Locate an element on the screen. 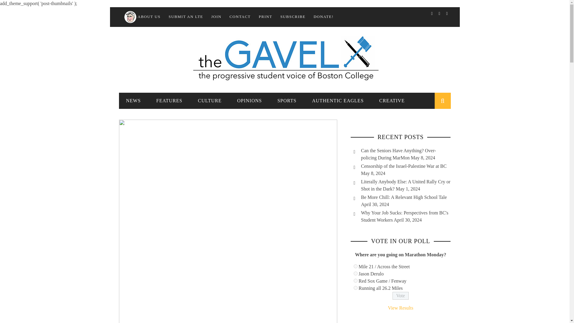  JOIN is located at coordinates (216, 16).